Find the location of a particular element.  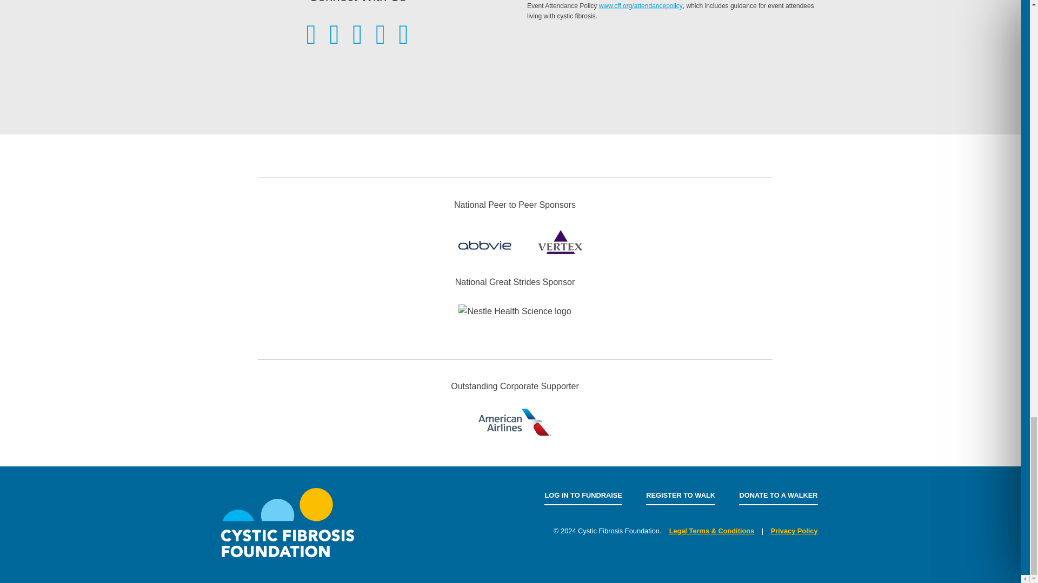

DONATE TO A WALKER is located at coordinates (778, 496).